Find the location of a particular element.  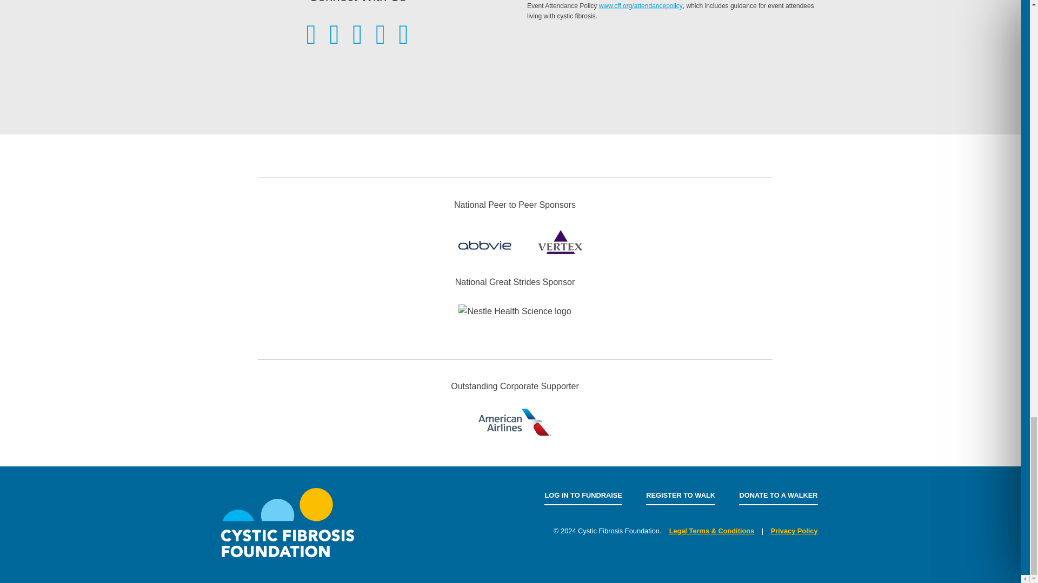

DONATE TO A WALKER is located at coordinates (778, 496).